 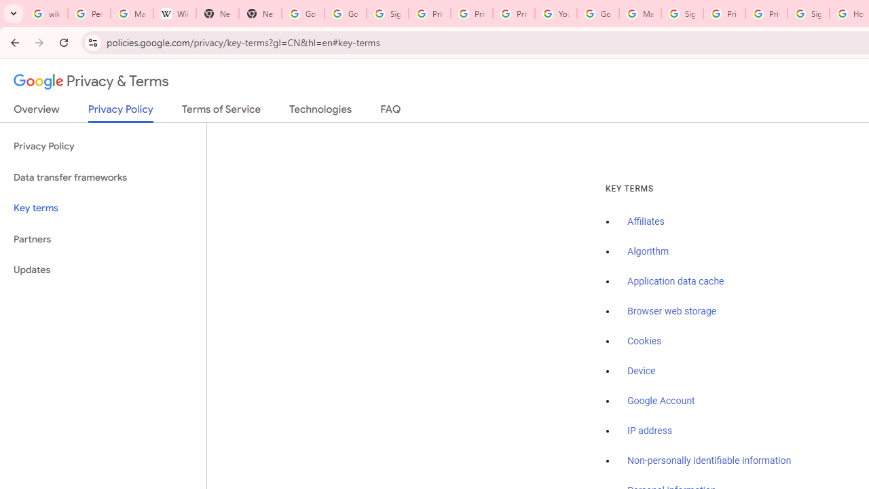 I want to click on Data transfer frameworks, so click(x=103, y=178).